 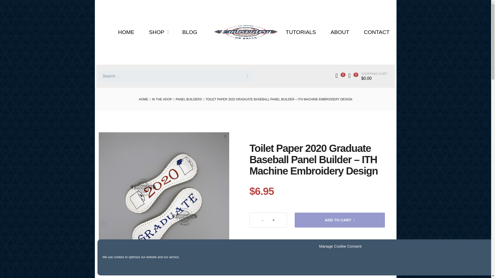 I want to click on IN THE HOOP, so click(x=162, y=99).